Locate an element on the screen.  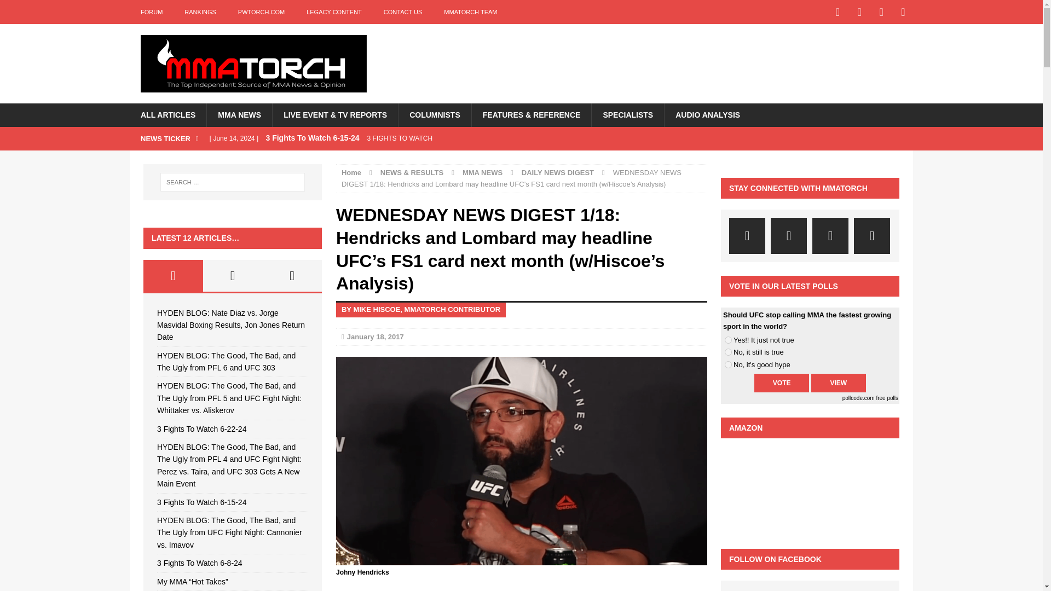
 View  is located at coordinates (839, 383).